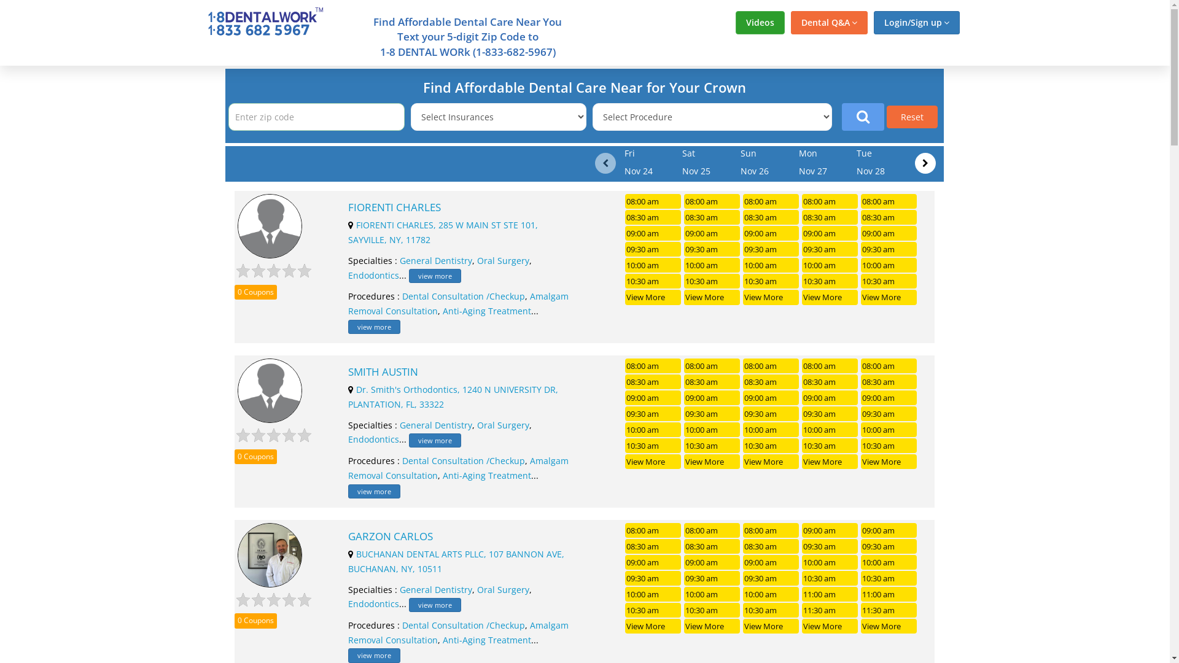 This screenshot has height=663, width=1179. What do you see at coordinates (461, 372) in the screenshot?
I see `SMITH AUSTIN` at bounding box center [461, 372].